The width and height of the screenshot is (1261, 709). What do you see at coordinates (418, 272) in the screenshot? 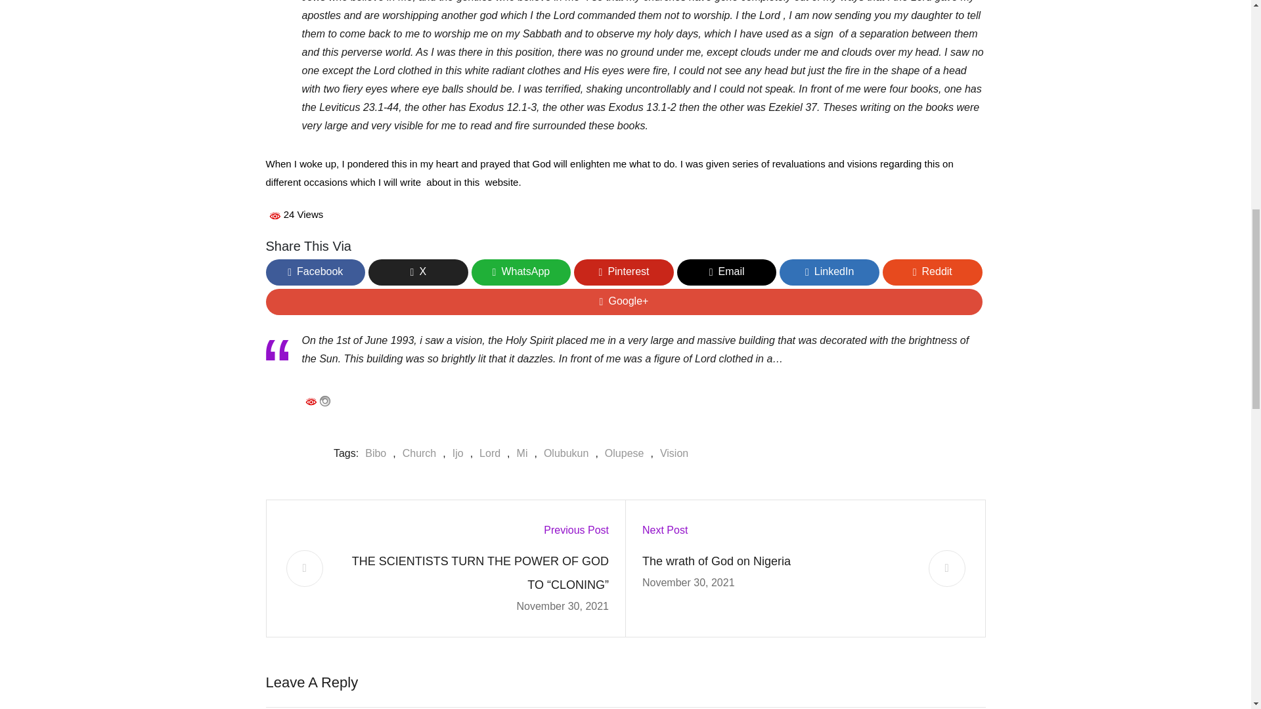
I see `X` at bounding box center [418, 272].